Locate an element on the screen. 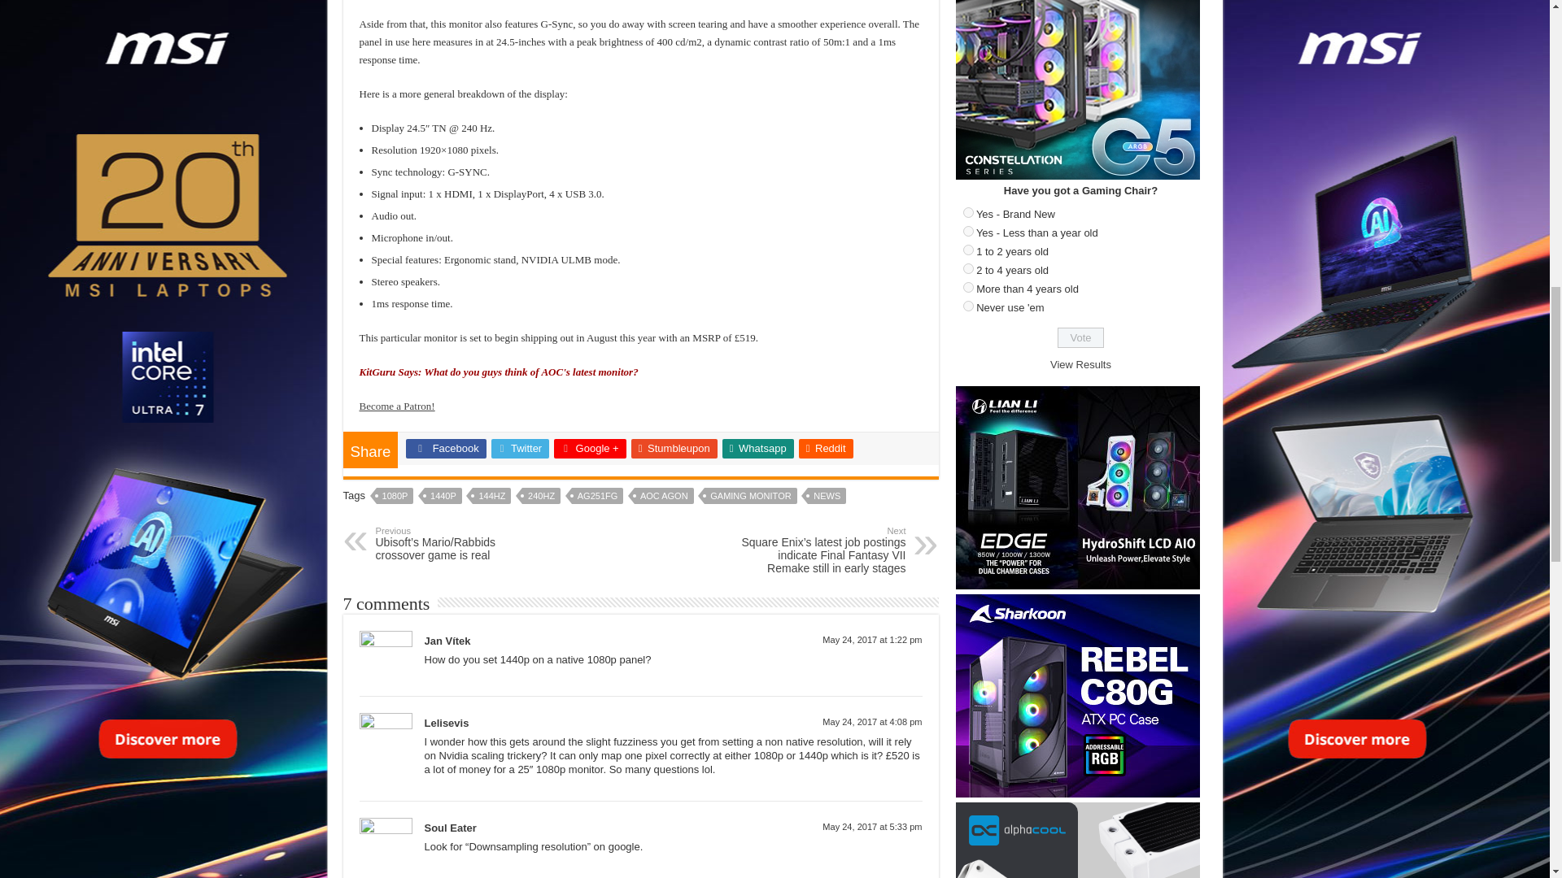  1377 is located at coordinates (968, 286).